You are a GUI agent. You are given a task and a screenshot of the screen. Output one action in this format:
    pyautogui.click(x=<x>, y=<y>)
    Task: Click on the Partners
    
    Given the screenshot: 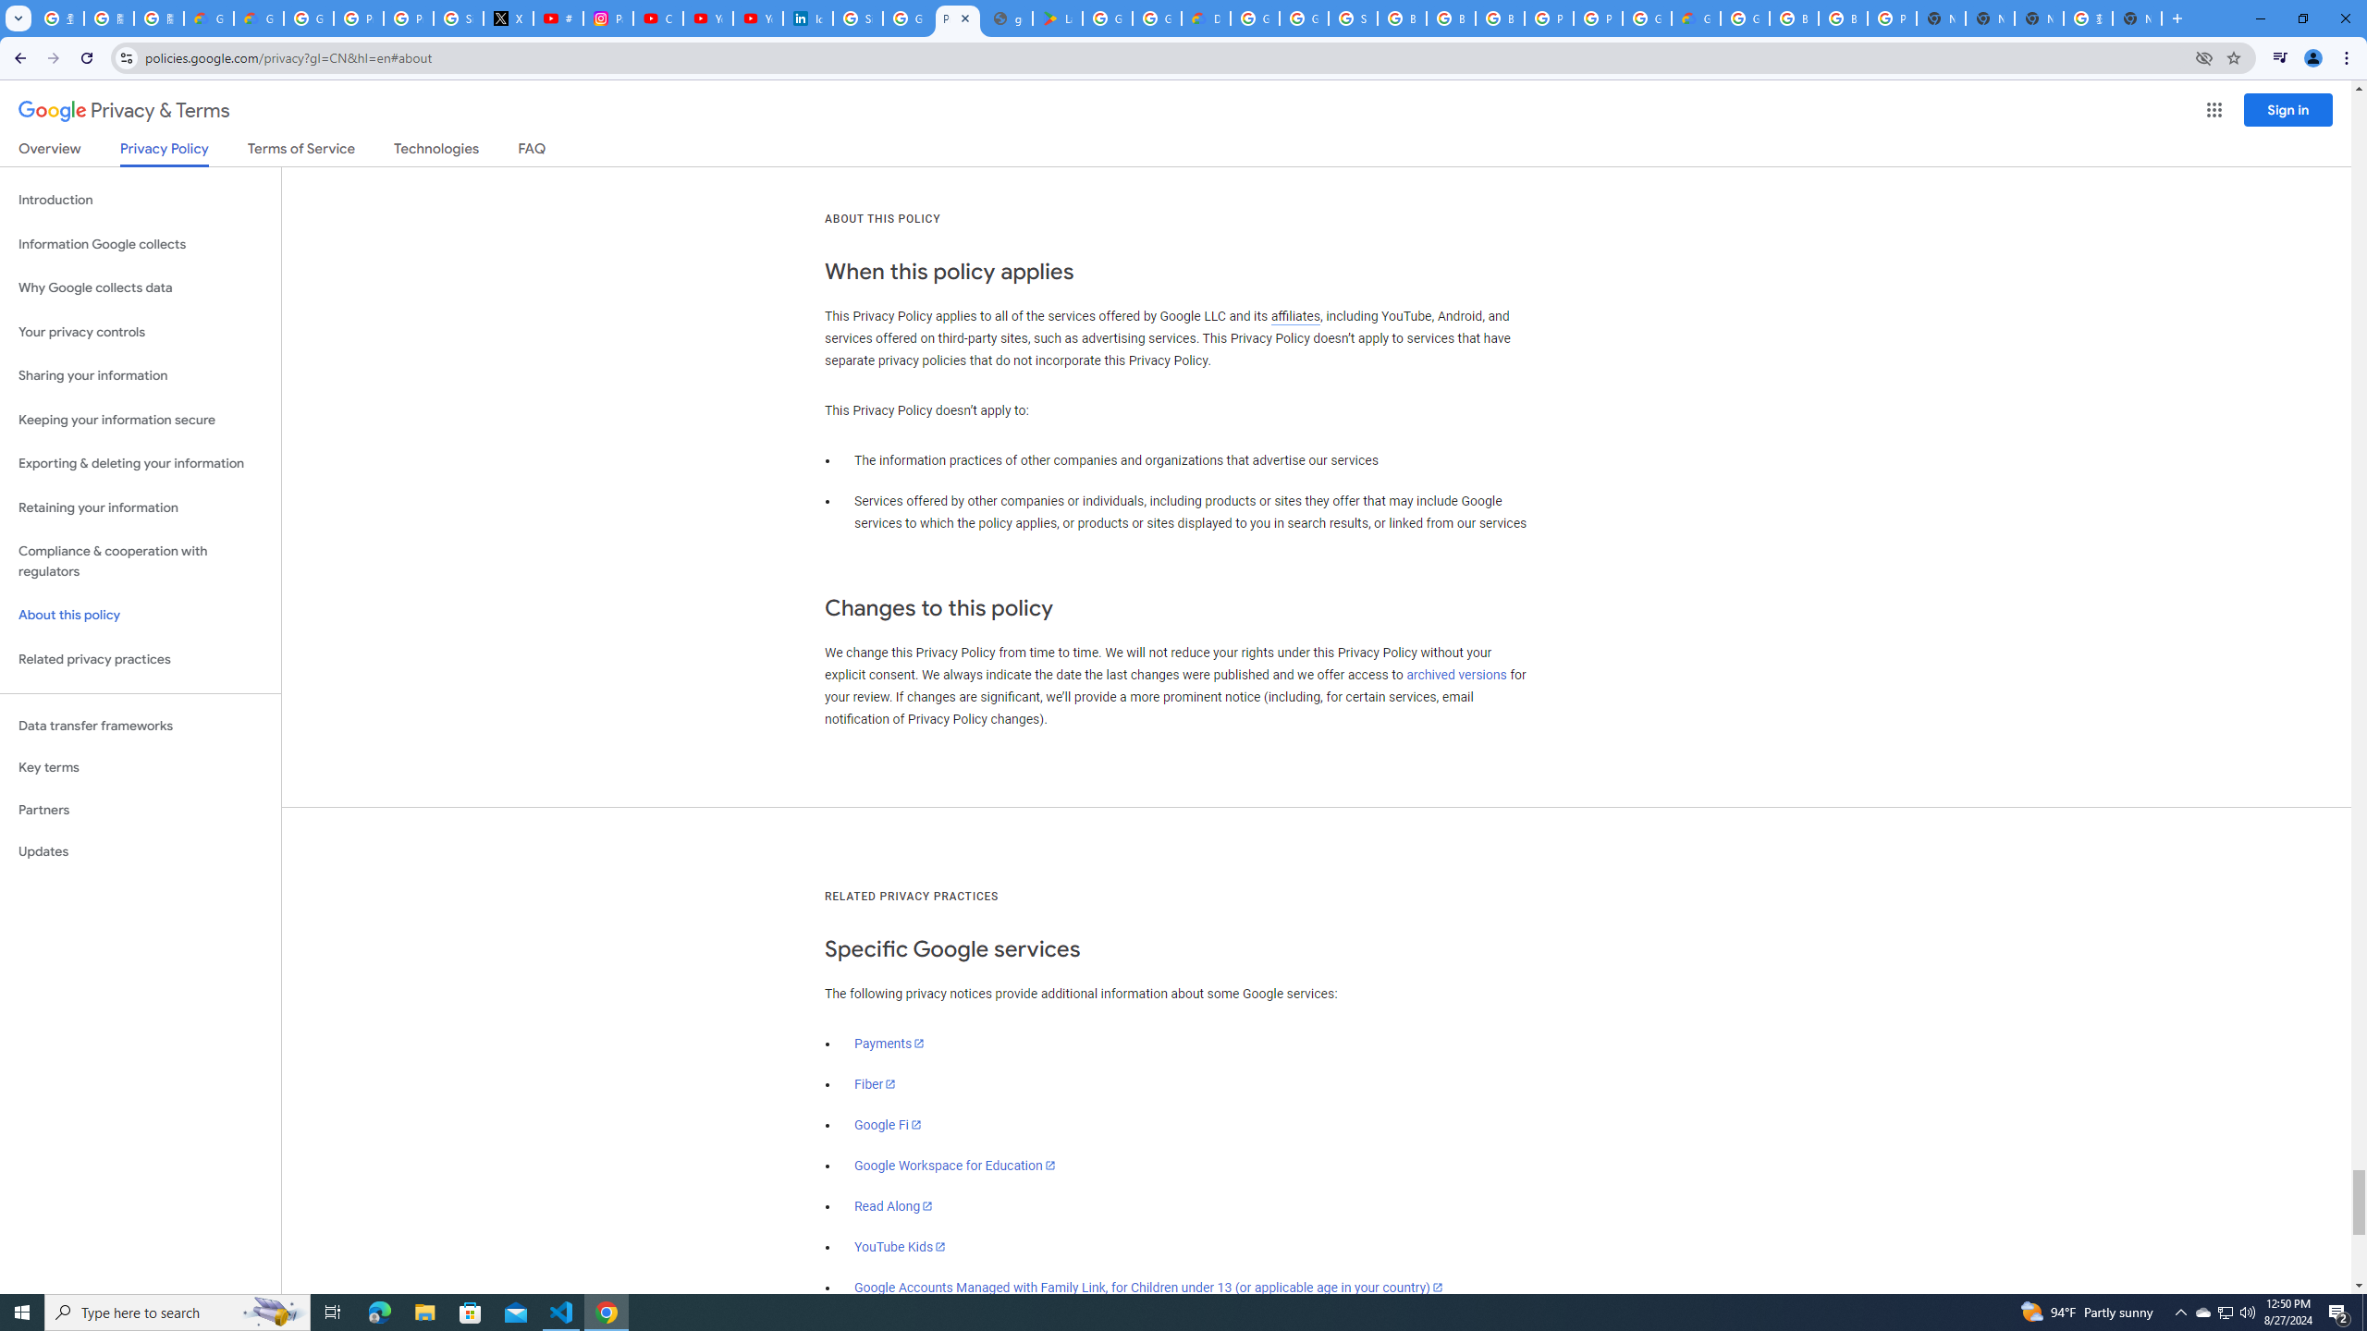 What is the action you would take?
    pyautogui.click(x=141, y=810)
    